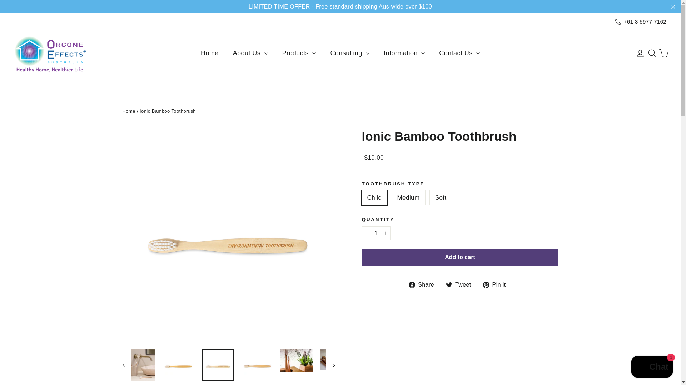 The width and height of the screenshot is (686, 385). Describe the element at coordinates (497, 284) in the screenshot. I see `Pin on Pinterest` at that location.